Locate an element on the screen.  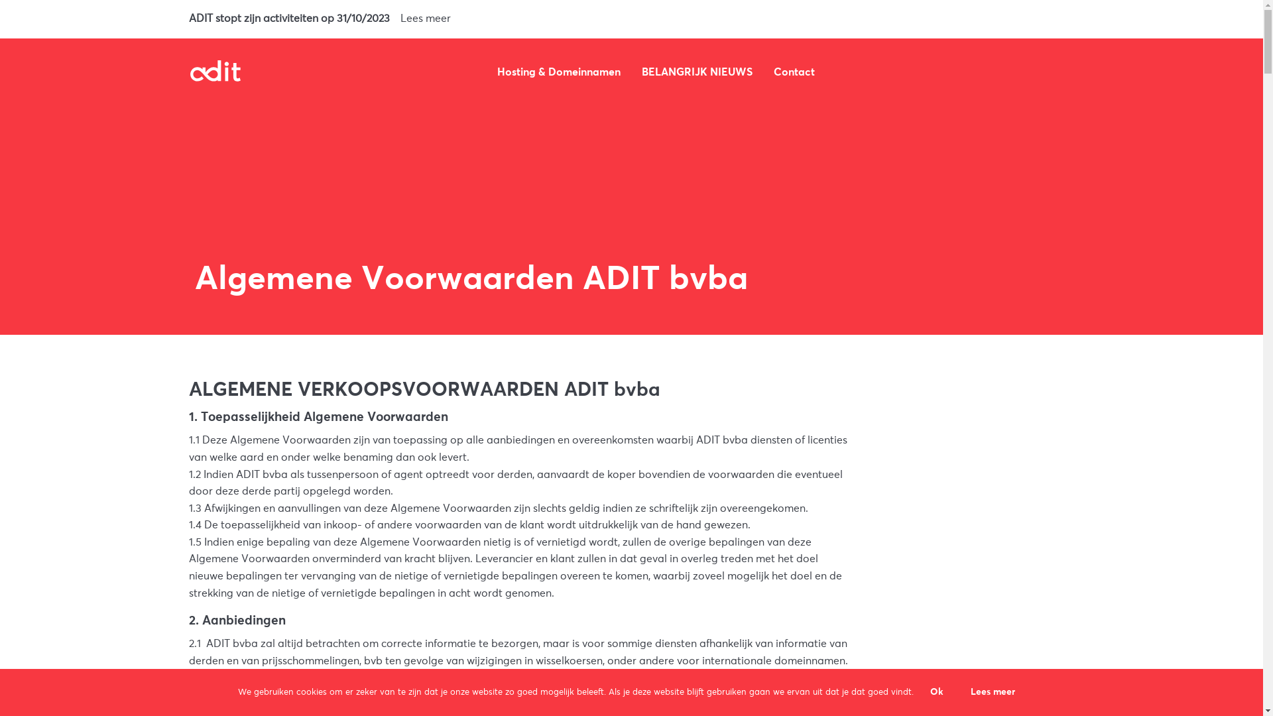
Hosting & Domeinnamen is located at coordinates (559, 72).